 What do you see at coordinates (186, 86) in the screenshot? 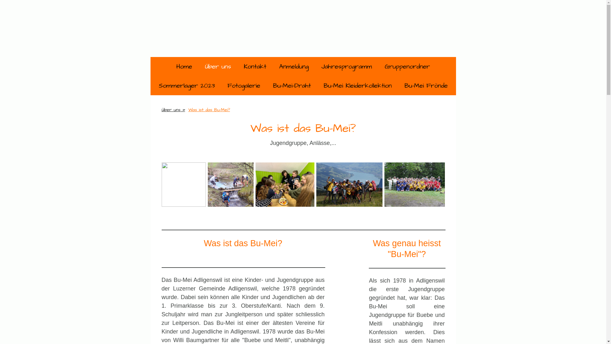
I see `Sommerlager 2023` at bounding box center [186, 86].